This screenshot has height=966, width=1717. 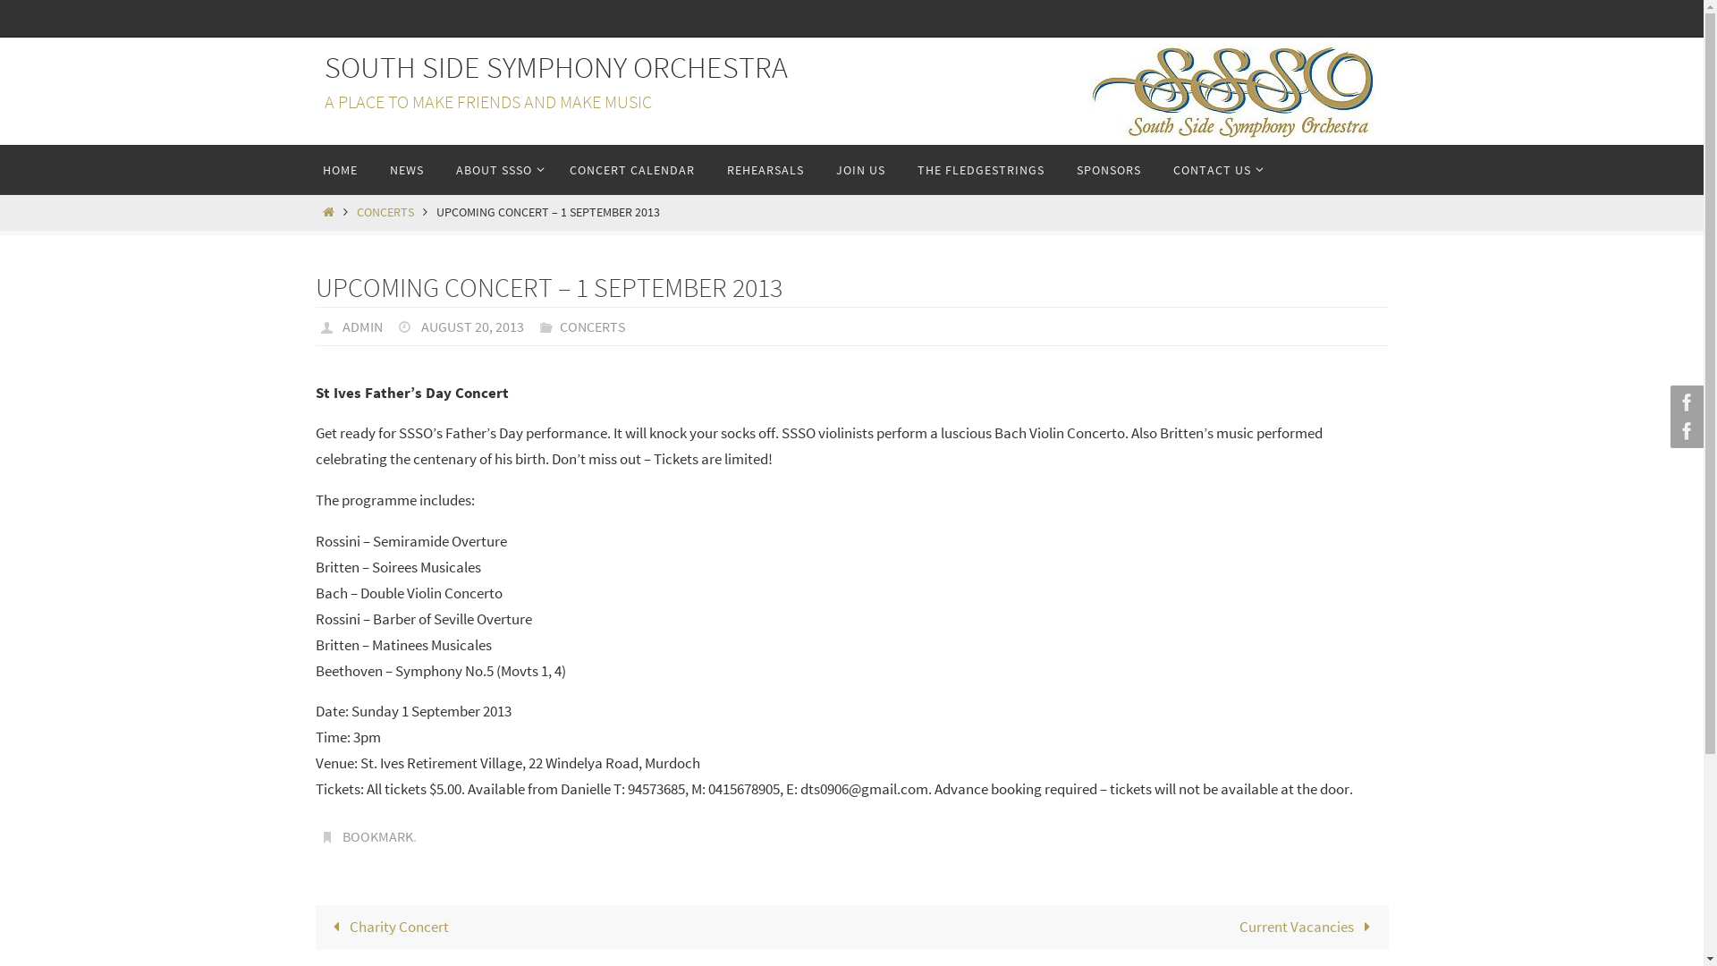 What do you see at coordinates (1685, 431) in the screenshot?
I see `Facebook` at bounding box center [1685, 431].